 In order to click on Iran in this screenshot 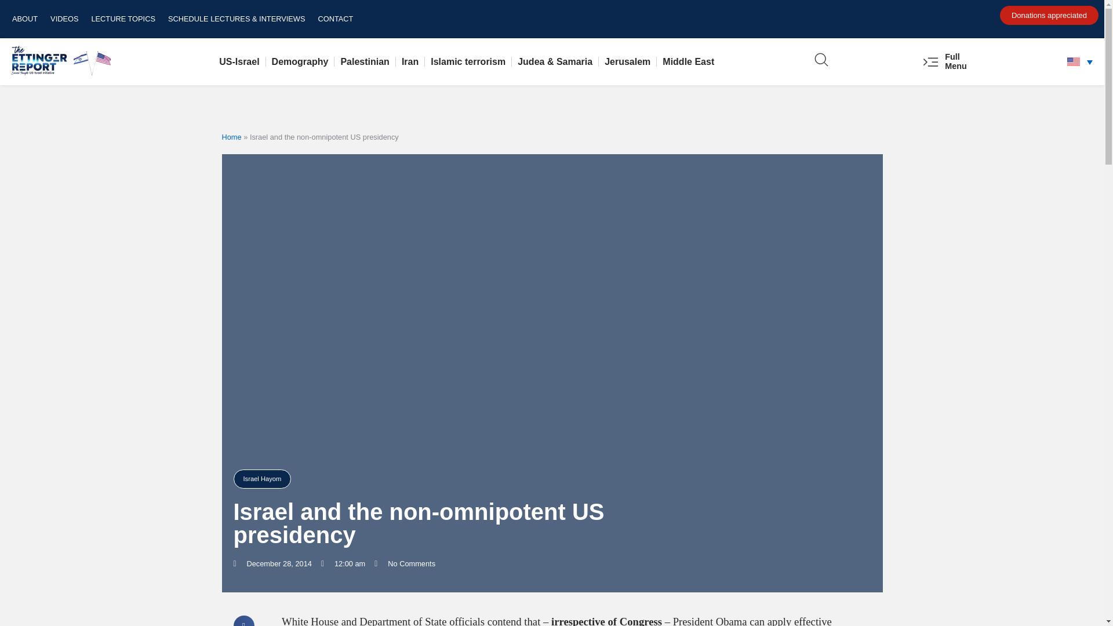, I will do `click(410, 61)`.